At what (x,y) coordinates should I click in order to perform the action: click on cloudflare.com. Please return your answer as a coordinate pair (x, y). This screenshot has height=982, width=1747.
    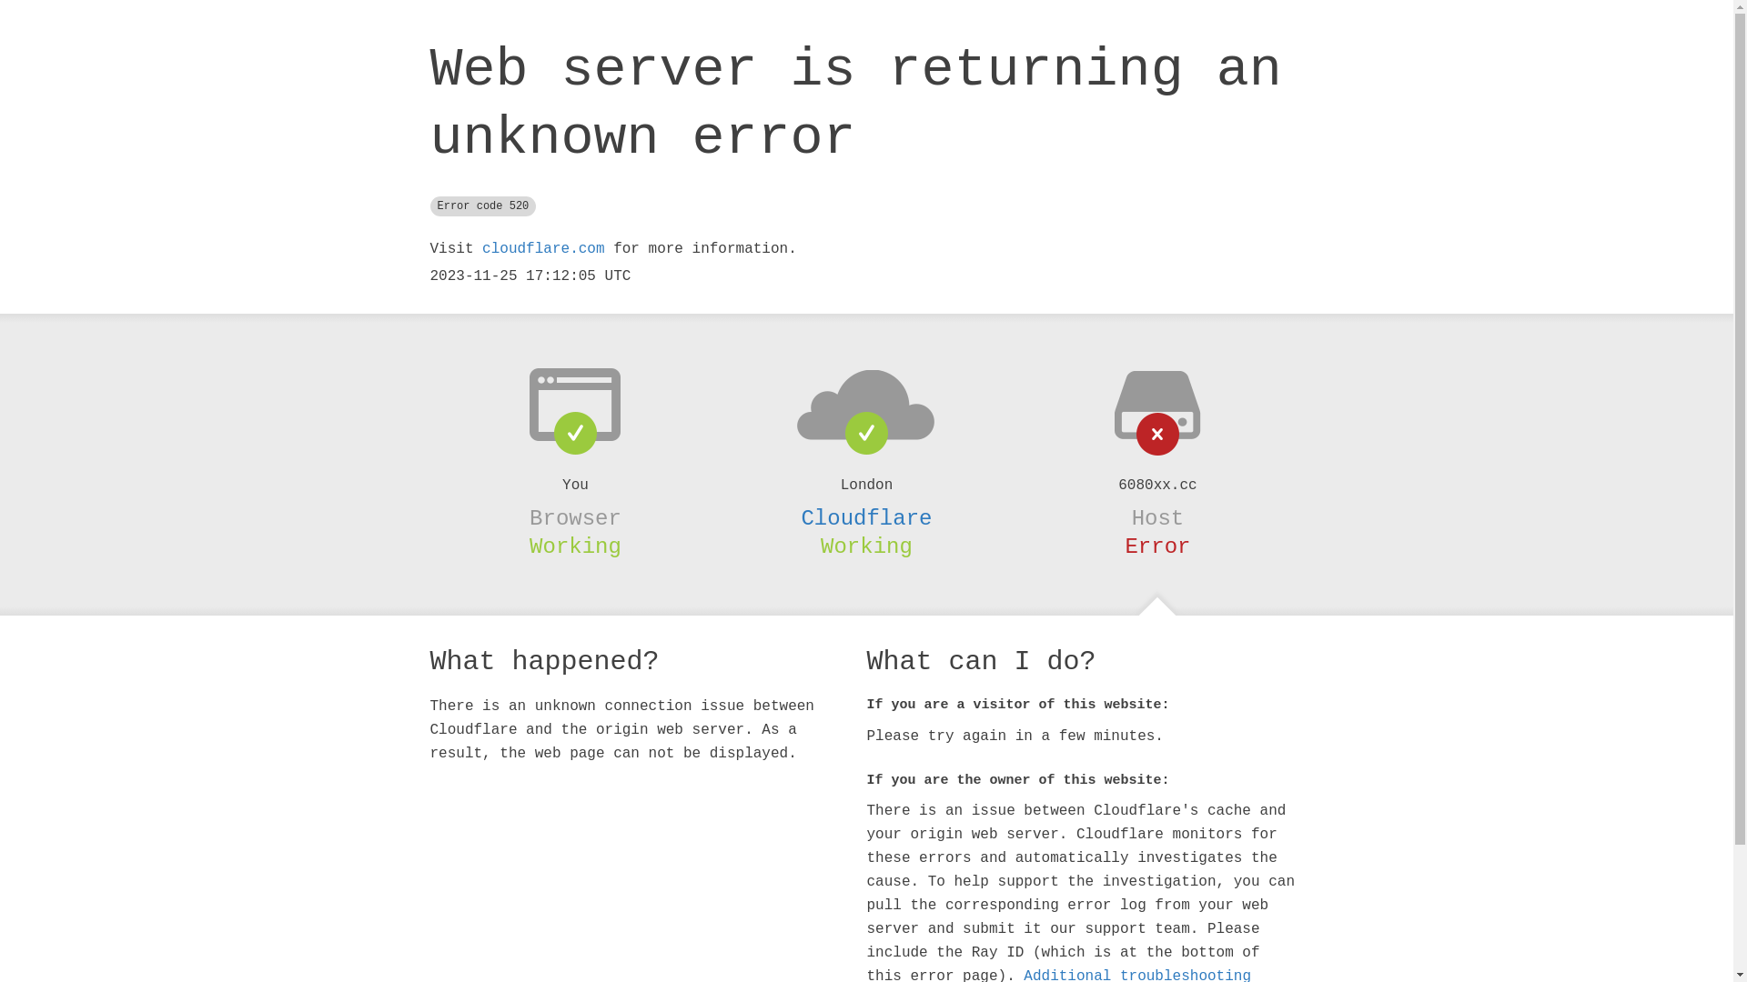
    Looking at the image, I should click on (543, 249).